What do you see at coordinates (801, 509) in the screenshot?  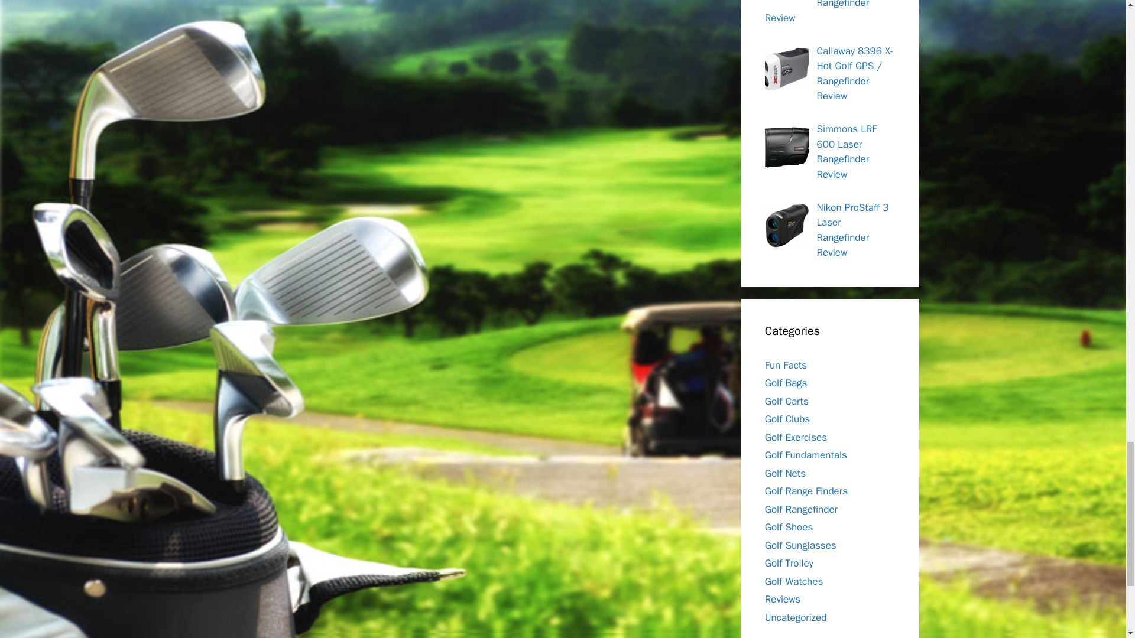 I see `Find some of the best Golf Range Finder information here.` at bounding box center [801, 509].